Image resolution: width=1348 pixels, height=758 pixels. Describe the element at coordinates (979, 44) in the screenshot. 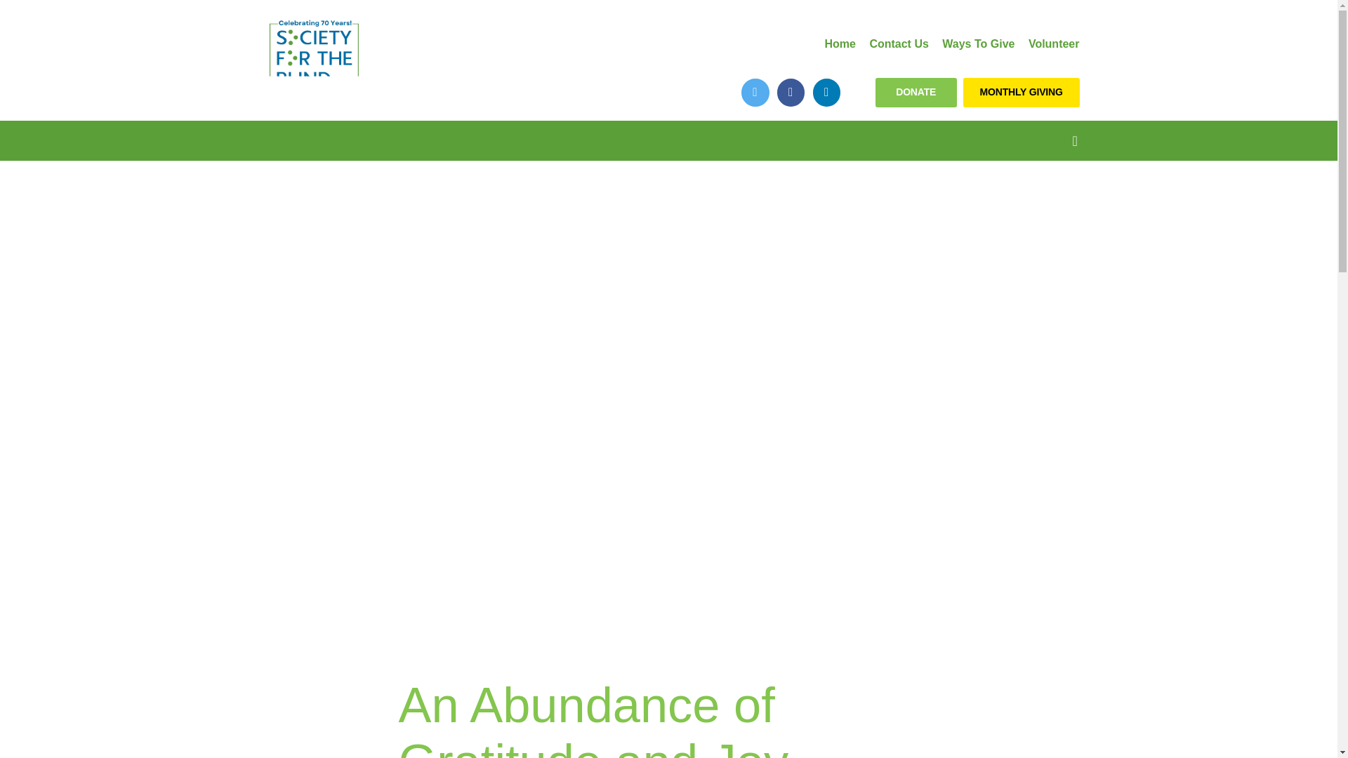

I see `Ways To Give` at that location.